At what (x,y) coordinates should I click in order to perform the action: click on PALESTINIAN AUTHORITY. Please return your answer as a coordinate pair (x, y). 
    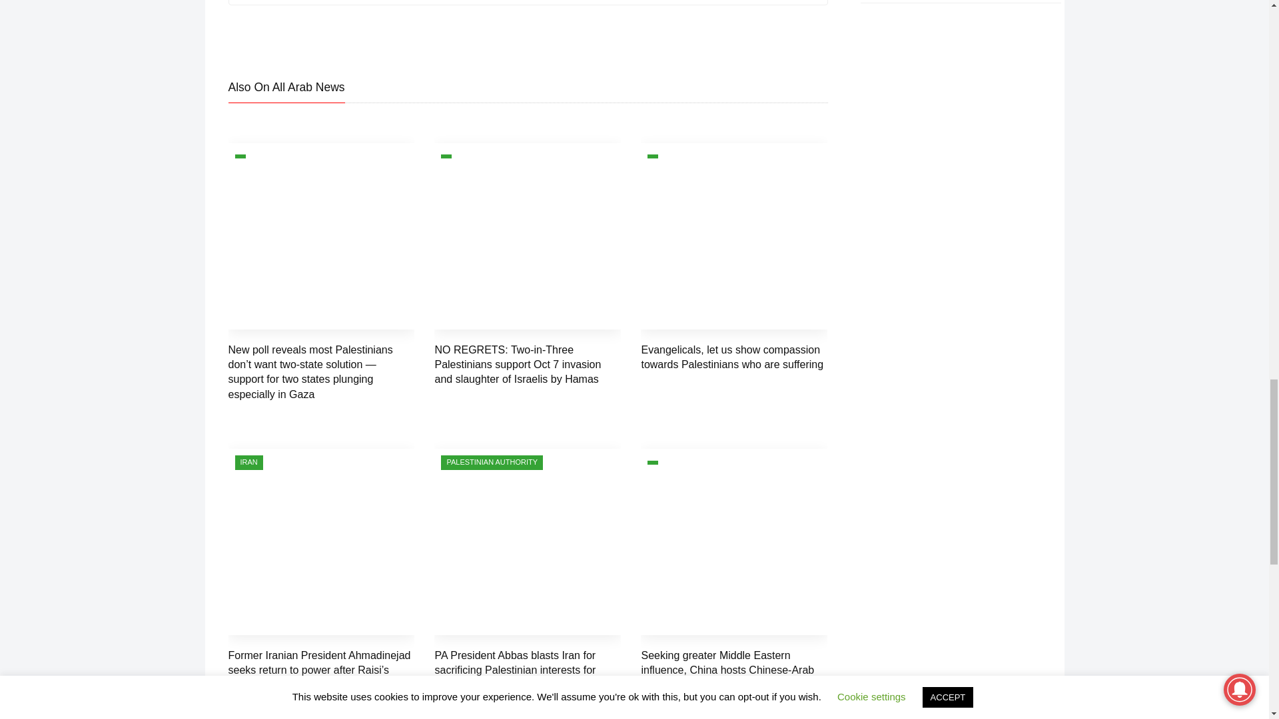
    Looking at the image, I should click on (492, 462).